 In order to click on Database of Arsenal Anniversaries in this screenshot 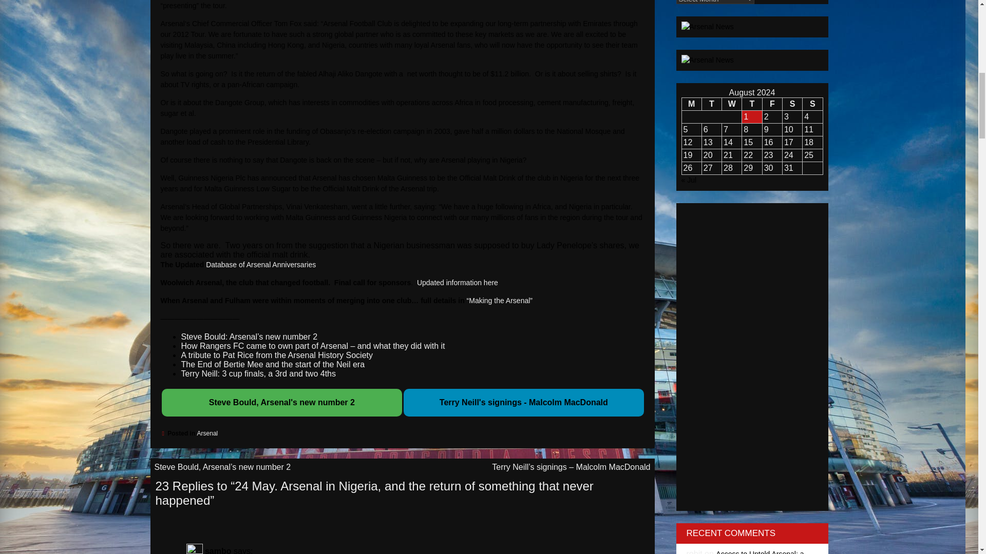, I will do `click(261, 264)`.